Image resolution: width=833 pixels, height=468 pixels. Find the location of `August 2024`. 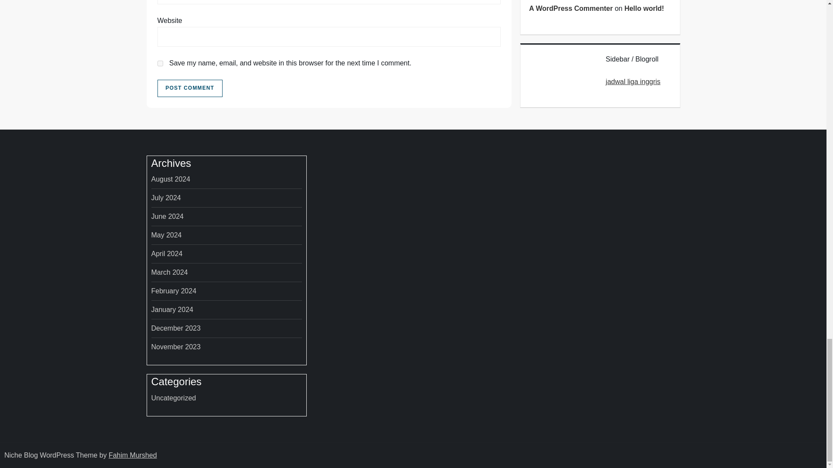

August 2024 is located at coordinates (170, 179).